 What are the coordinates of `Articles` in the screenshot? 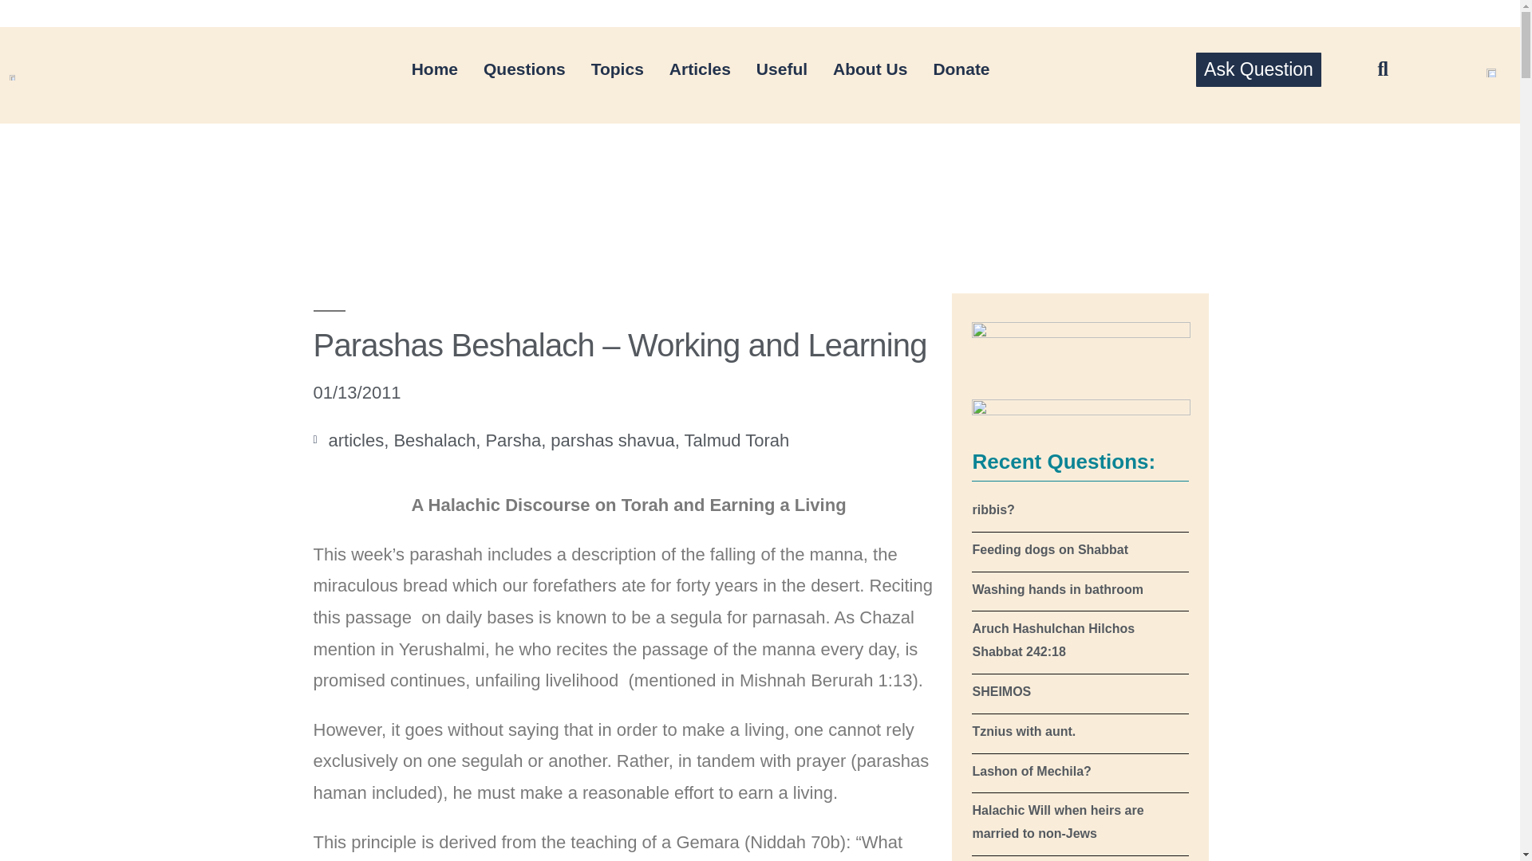 It's located at (700, 69).